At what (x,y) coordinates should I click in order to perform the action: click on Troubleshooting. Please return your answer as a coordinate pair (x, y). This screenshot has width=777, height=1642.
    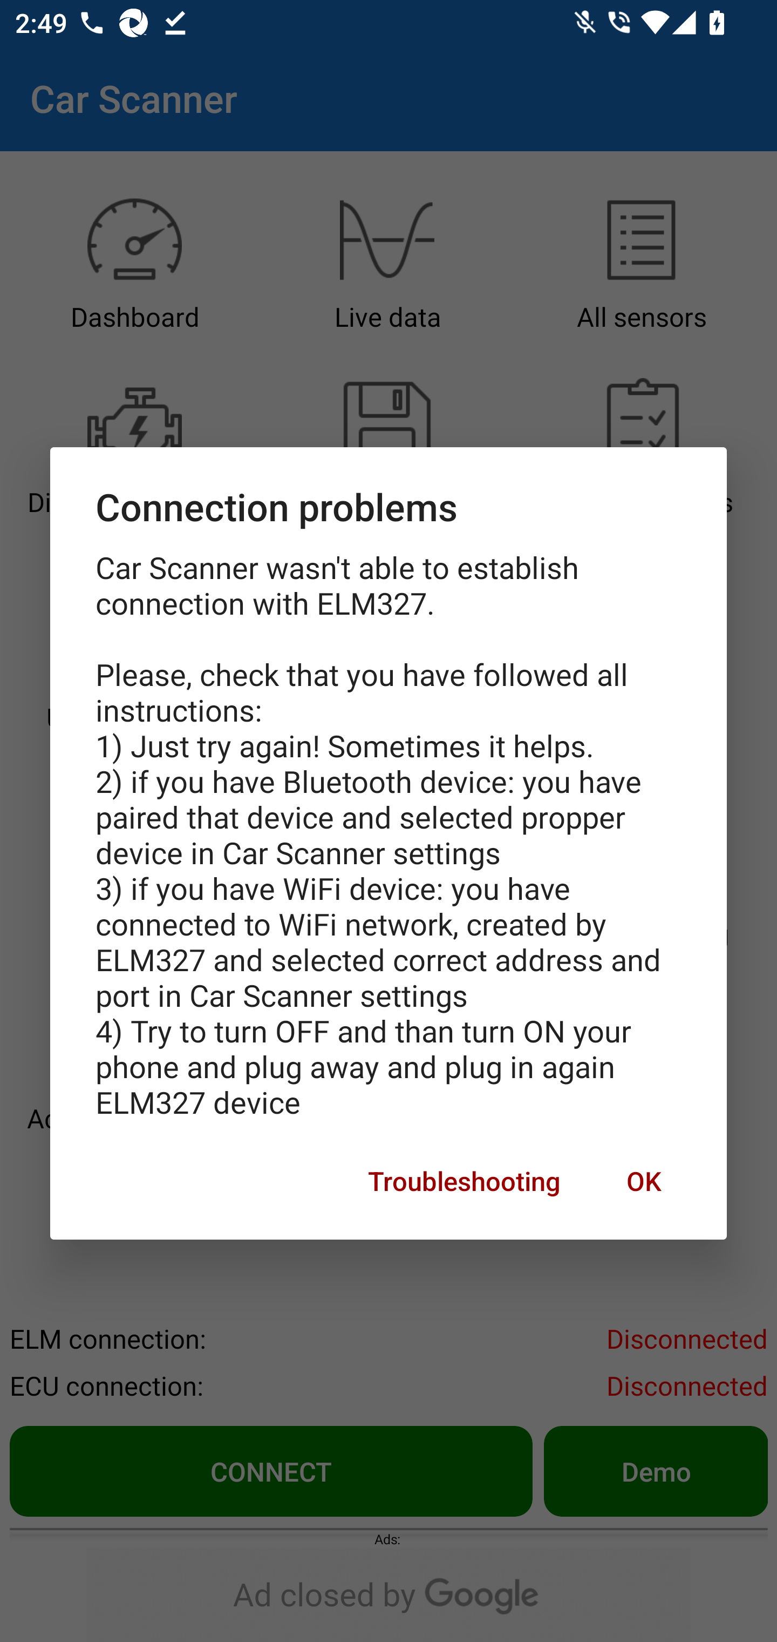
    Looking at the image, I should click on (464, 1181).